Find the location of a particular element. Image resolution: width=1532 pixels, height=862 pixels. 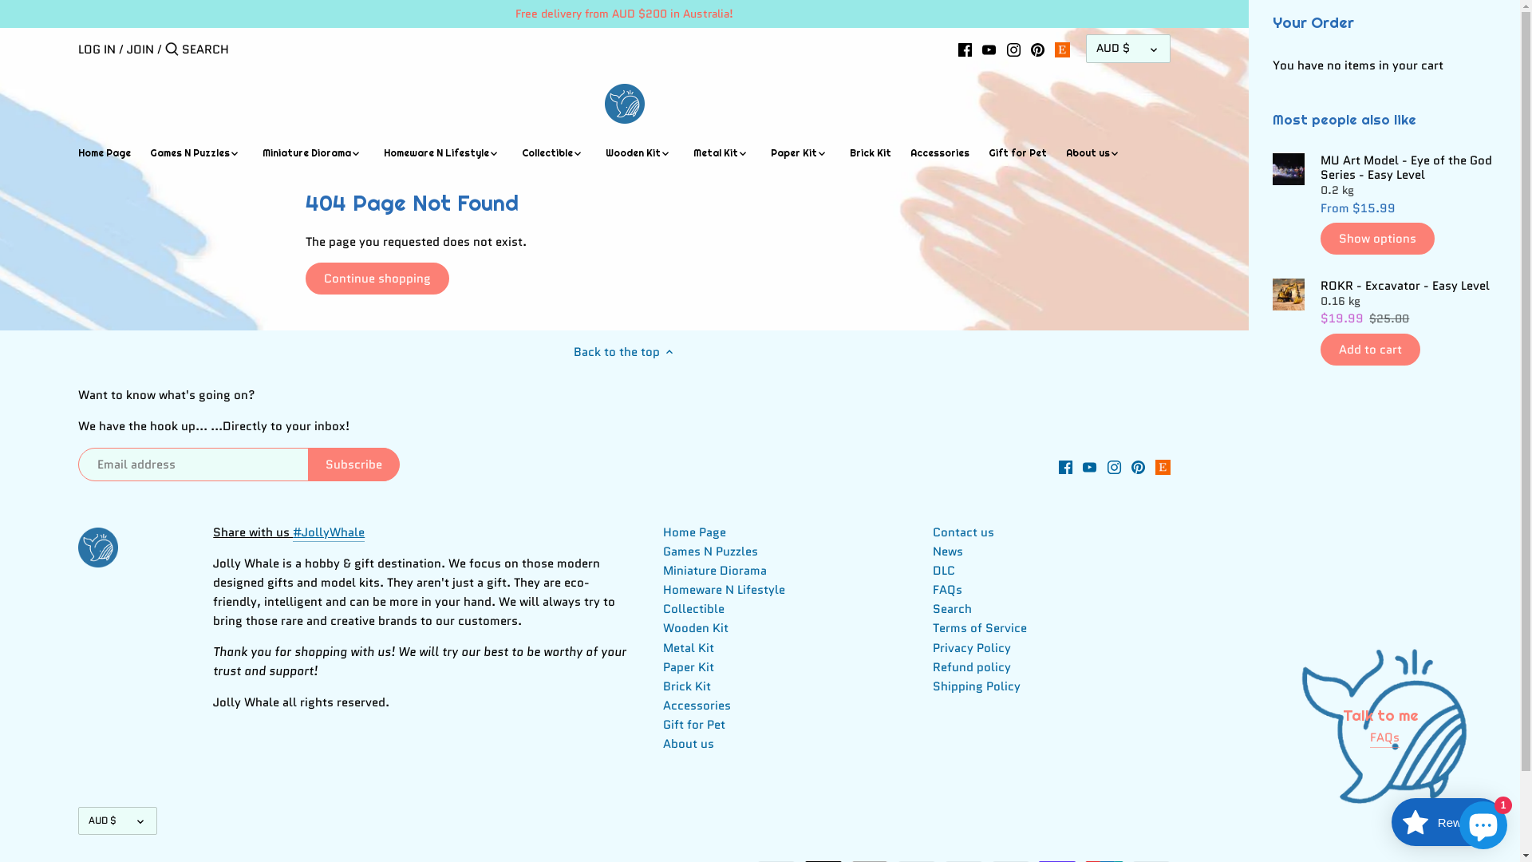

Add to cart is located at coordinates (1371, 350).